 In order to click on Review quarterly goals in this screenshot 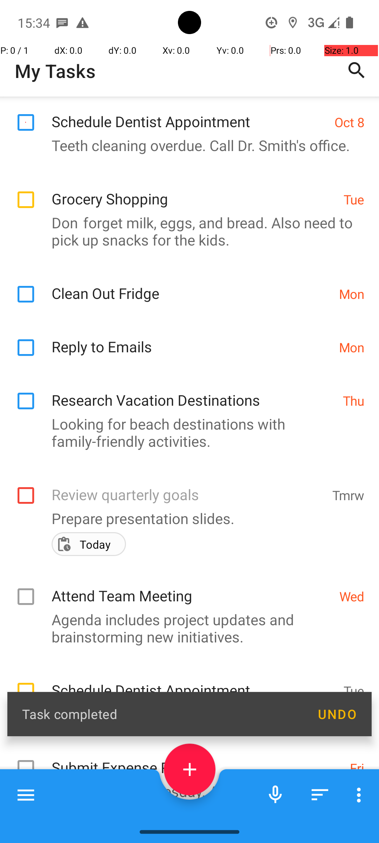, I will do `click(188, 558)`.